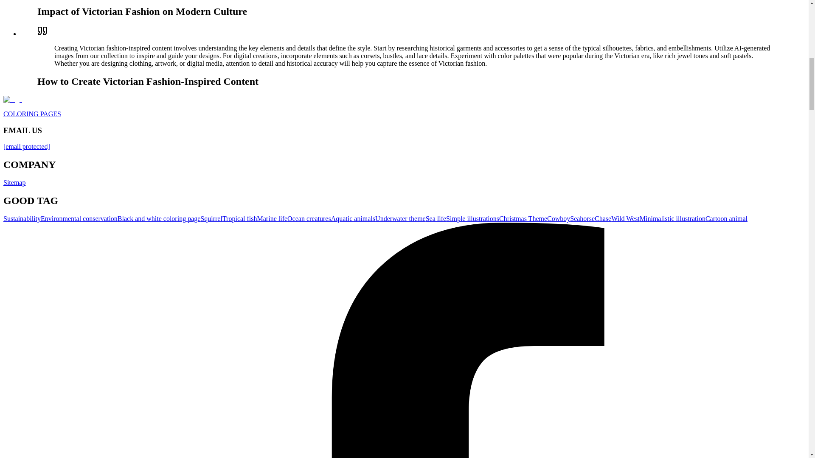 Image resolution: width=815 pixels, height=458 pixels. Describe the element at coordinates (159, 218) in the screenshot. I see `Black and white coloring page` at that location.